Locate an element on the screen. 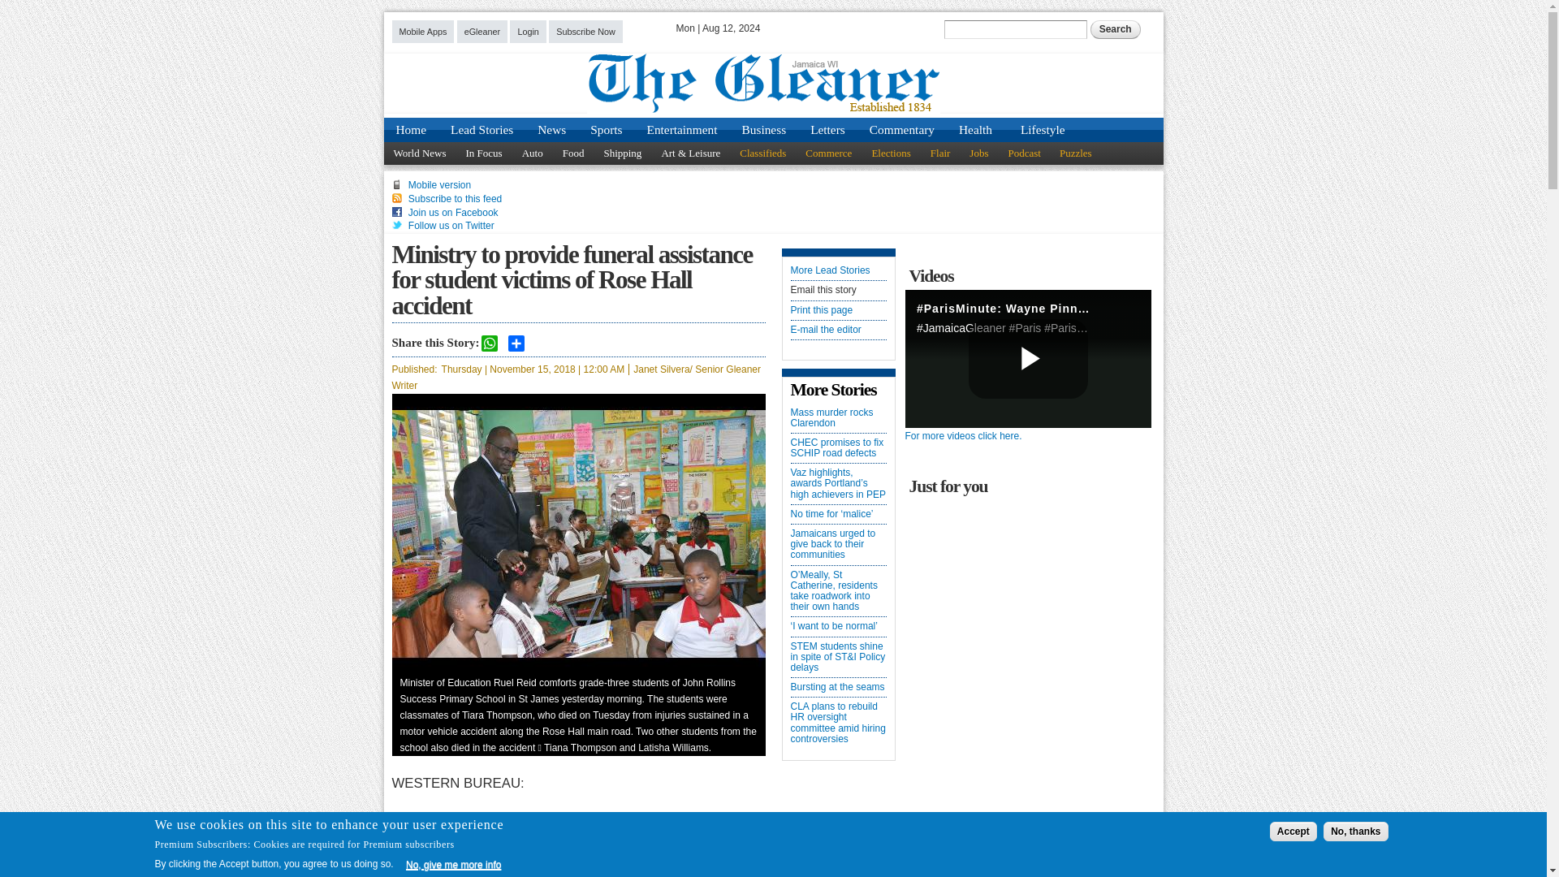  WhatsApp is located at coordinates (489, 343).